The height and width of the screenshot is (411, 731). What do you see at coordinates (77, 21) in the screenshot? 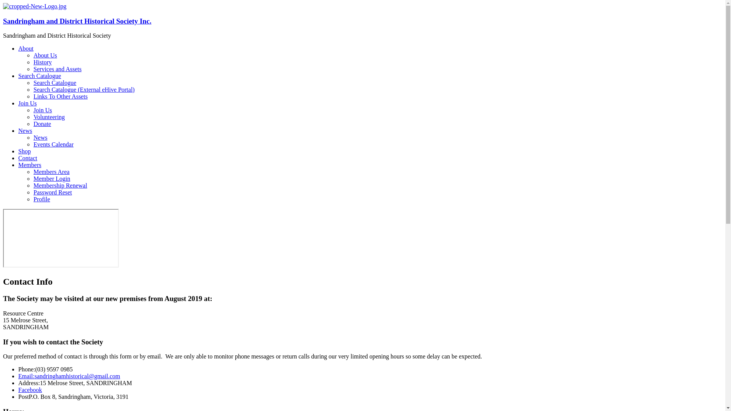
I see `Sandringham and District Historical Society Inc.` at bounding box center [77, 21].